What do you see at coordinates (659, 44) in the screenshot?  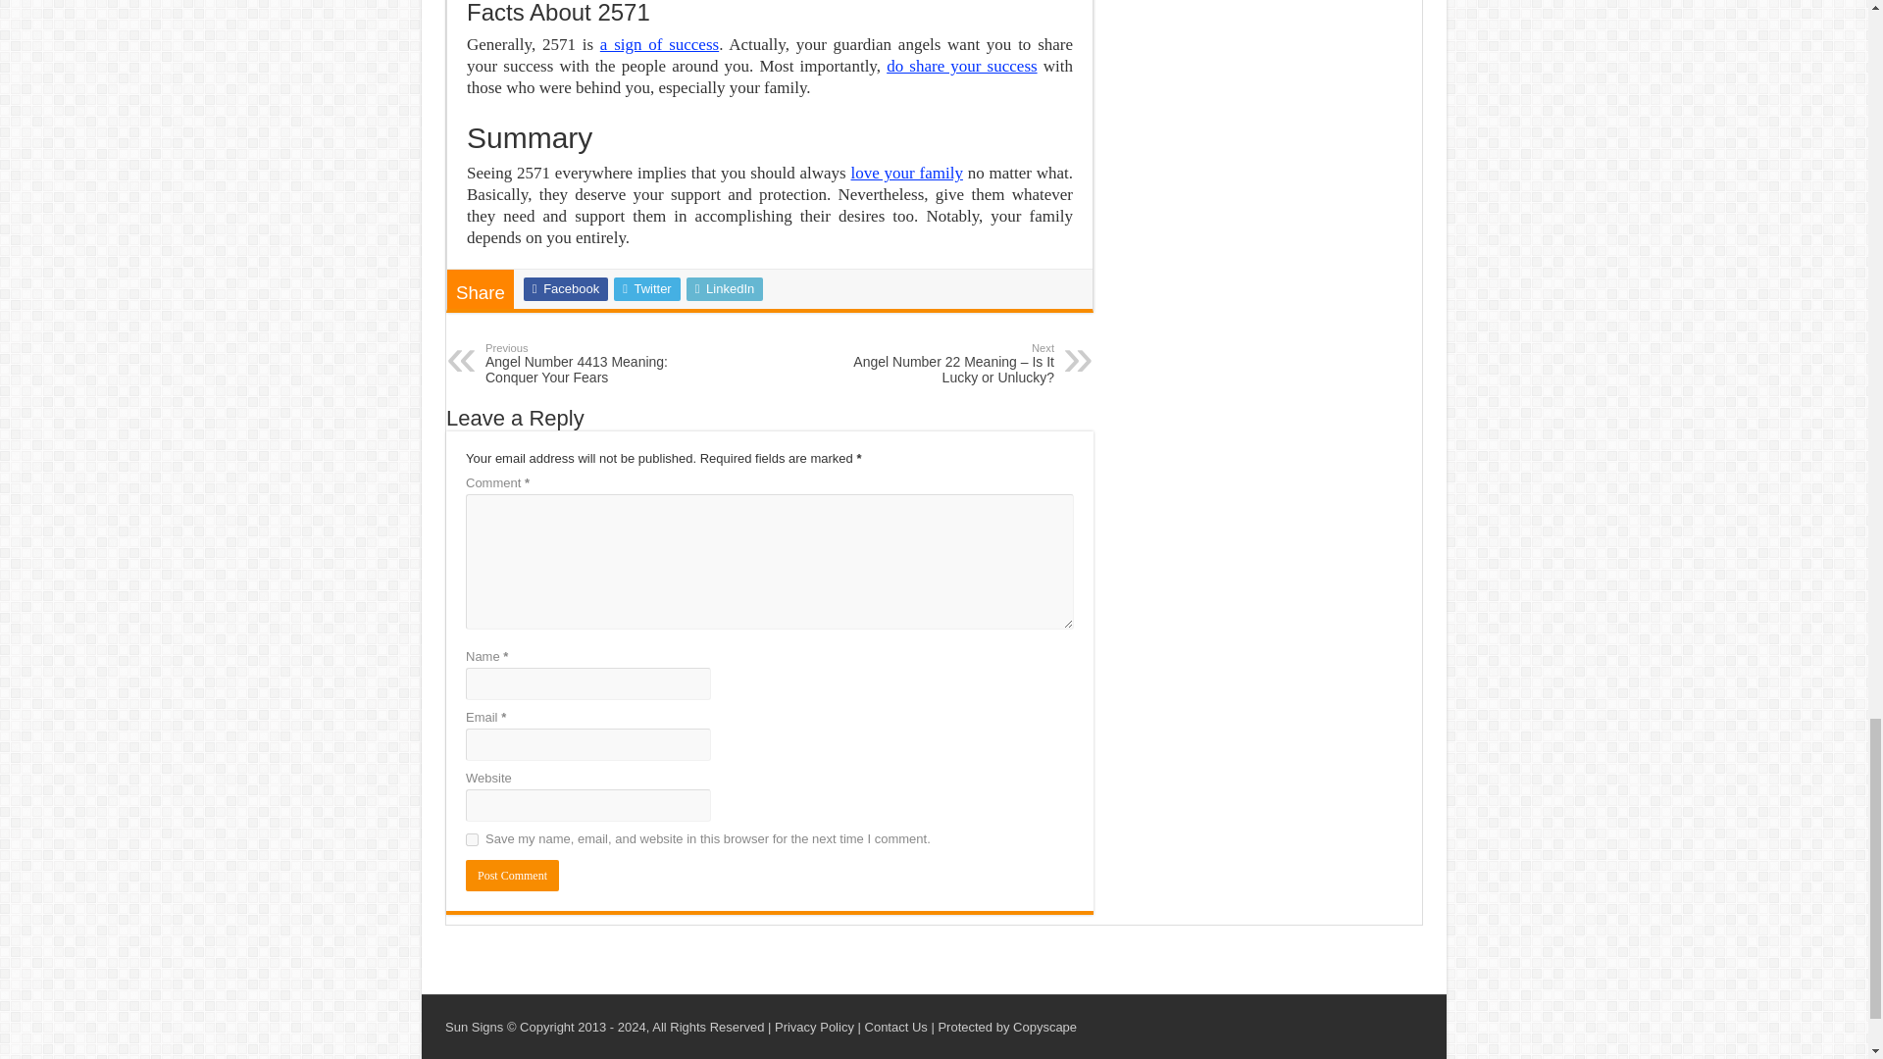 I see `a sign of success` at bounding box center [659, 44].